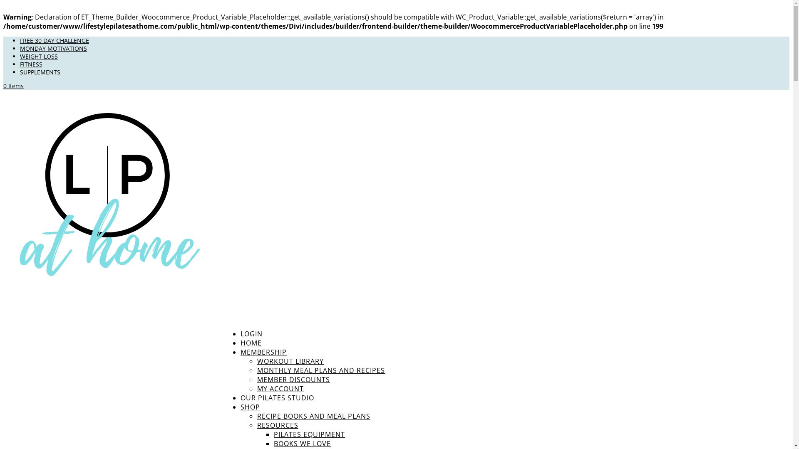 Image resolution: width=799 pixels, height=449 pixels. Describe the element at coordinates (251, 346) in the screenshot. I see `LOGIN` at that location.